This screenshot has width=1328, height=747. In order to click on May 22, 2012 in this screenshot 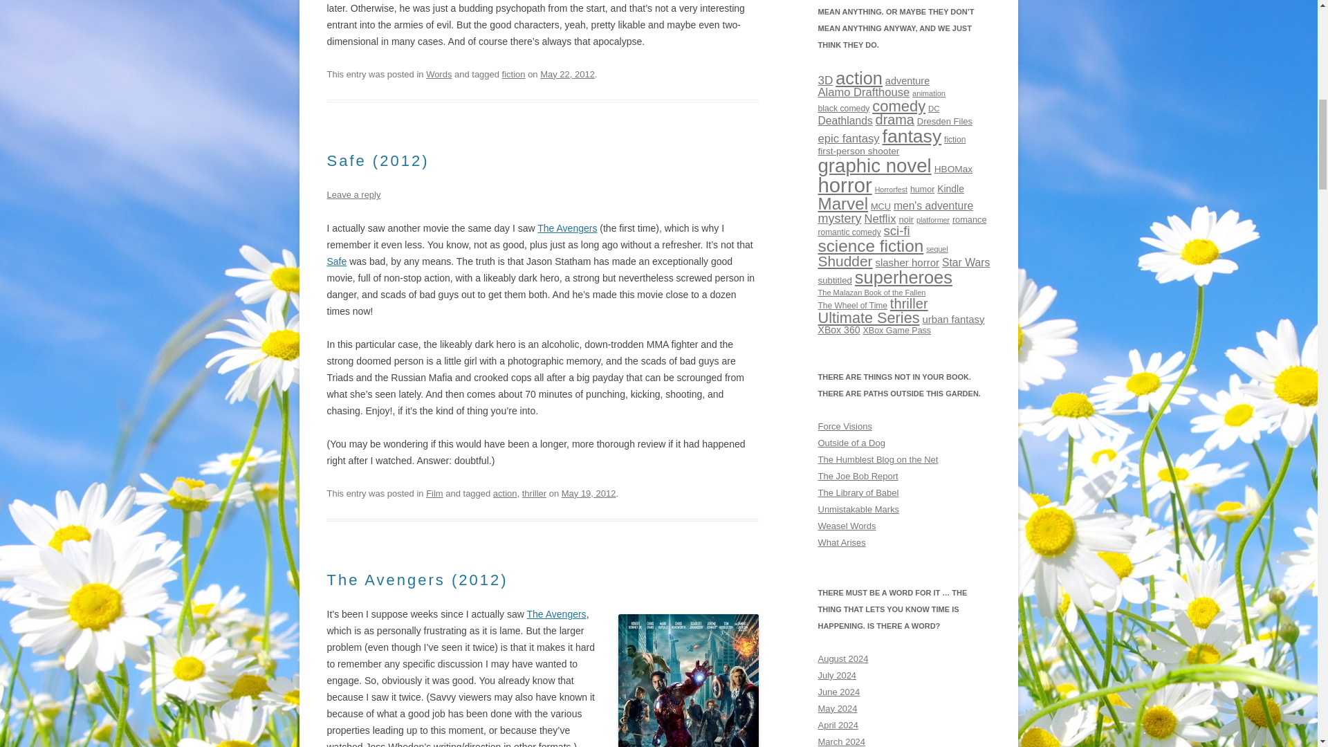, I will do `click(567, 74)`.